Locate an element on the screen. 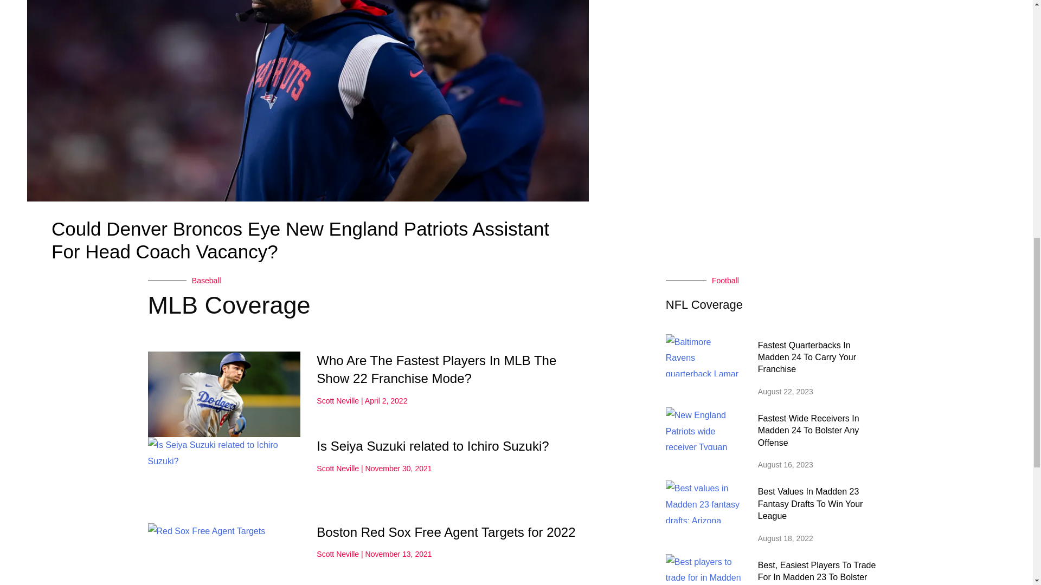  Is Seiya Suzuki related to Ichiro Suzuki? is located at coordinates (432, 446).